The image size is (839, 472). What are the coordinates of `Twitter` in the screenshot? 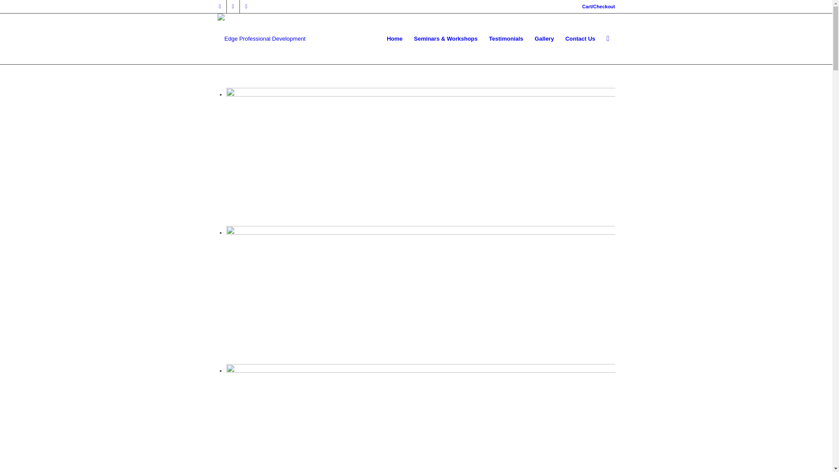 It's located at (232, 7).